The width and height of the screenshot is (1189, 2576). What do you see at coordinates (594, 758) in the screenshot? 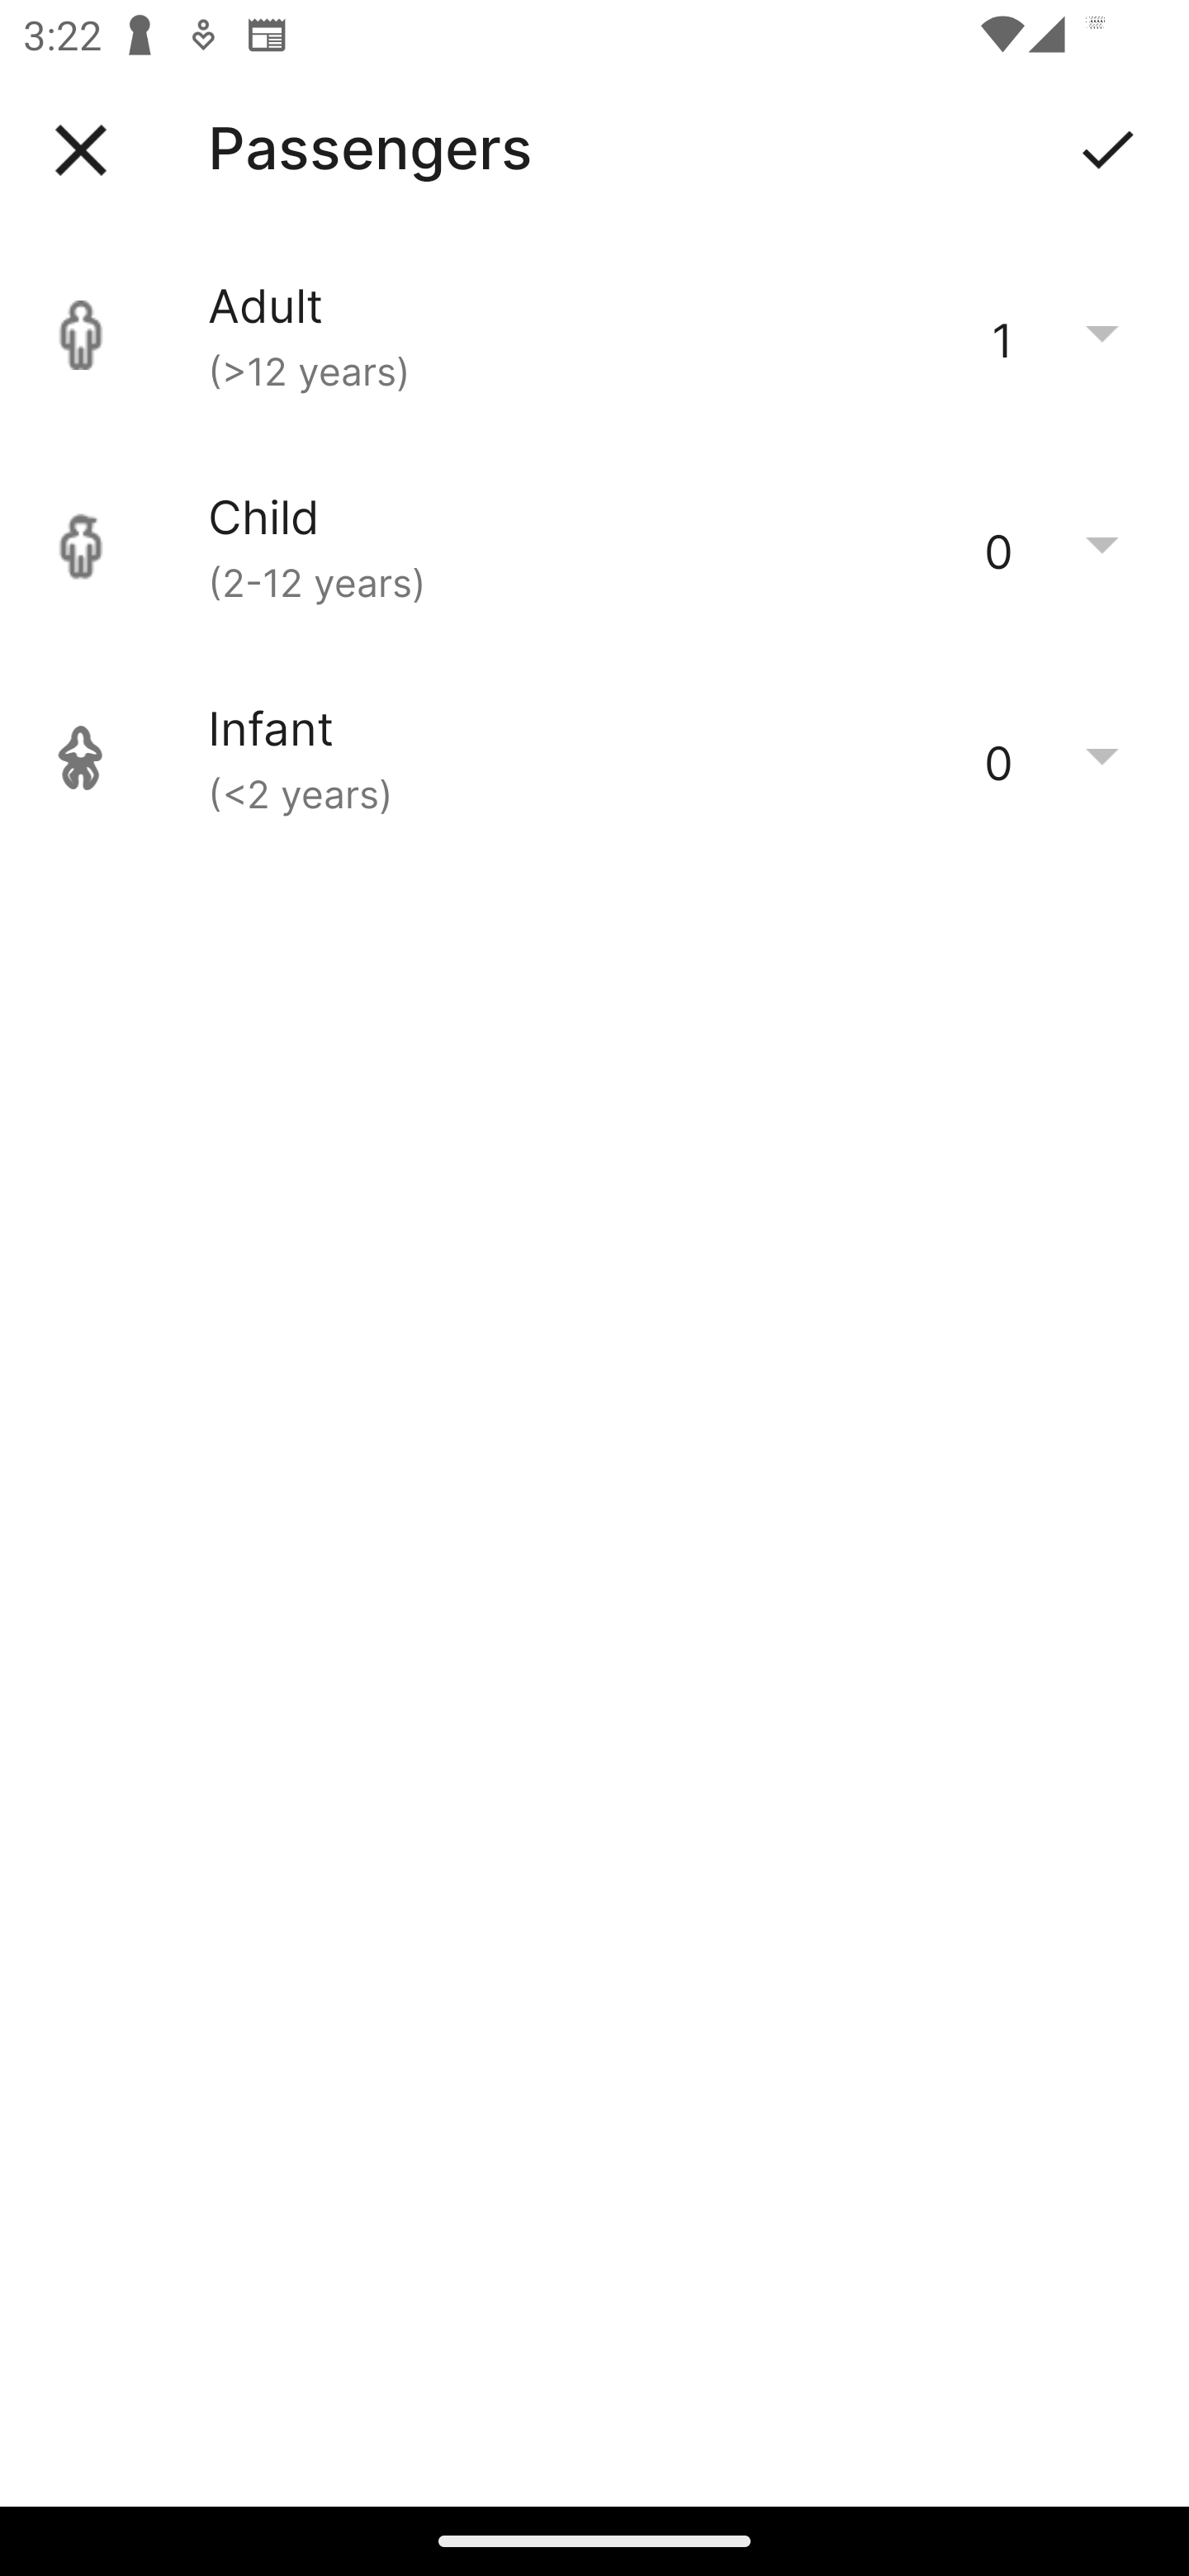
I see `Infant (<2 years) 0` at bounding box center [594, 758].